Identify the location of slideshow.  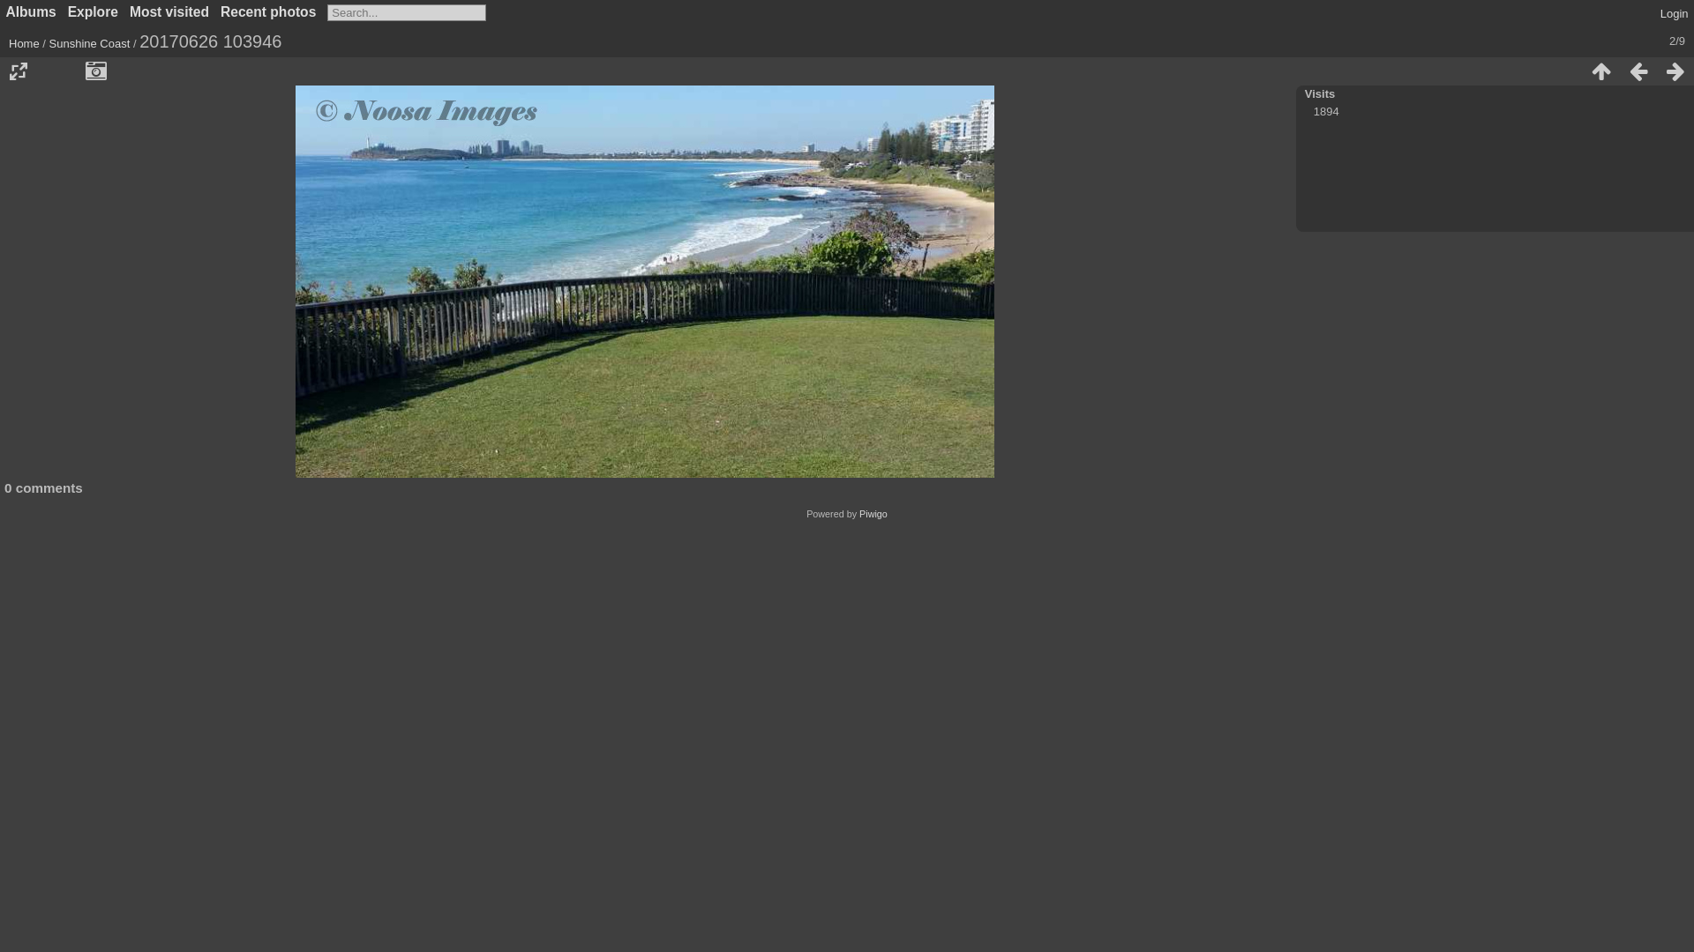
(59, 71).